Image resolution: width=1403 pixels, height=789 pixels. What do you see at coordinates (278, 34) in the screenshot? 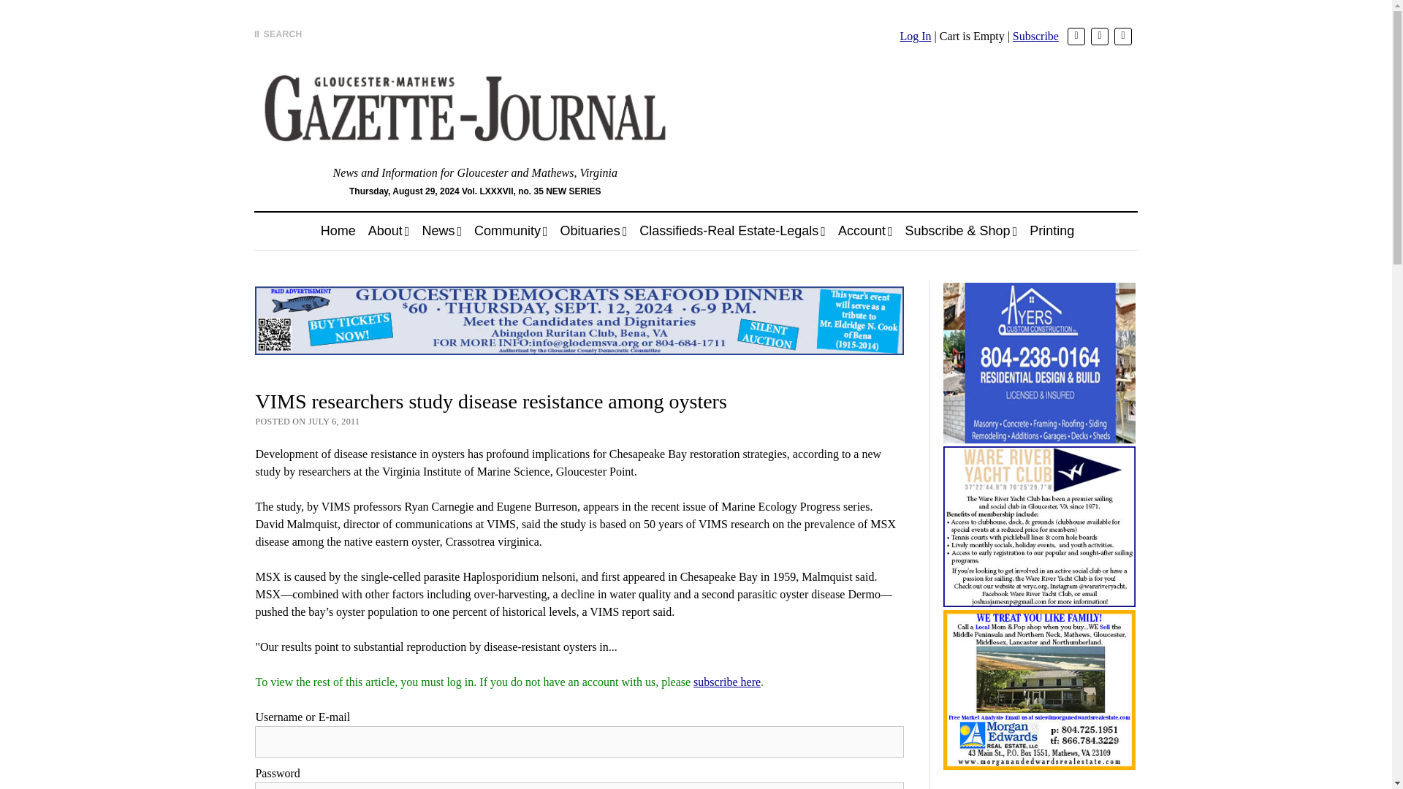
I see `SEARCH` at bounding box center [278, 34].